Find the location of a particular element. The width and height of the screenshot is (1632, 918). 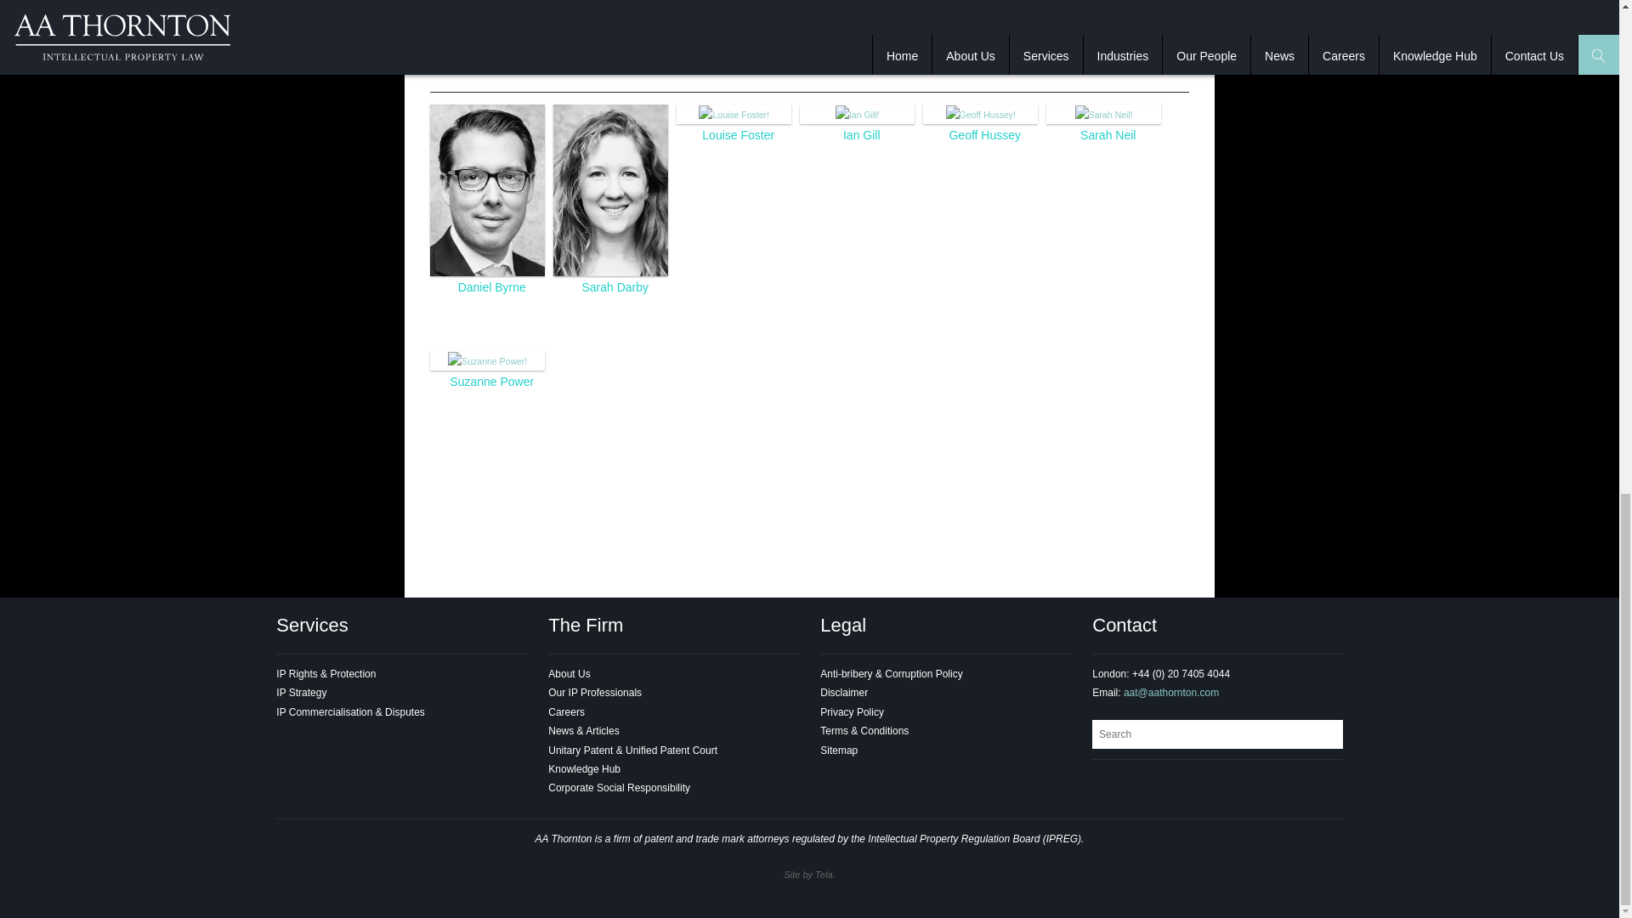

Attorney: Sarah Darby is located at coordinates (614, 287).